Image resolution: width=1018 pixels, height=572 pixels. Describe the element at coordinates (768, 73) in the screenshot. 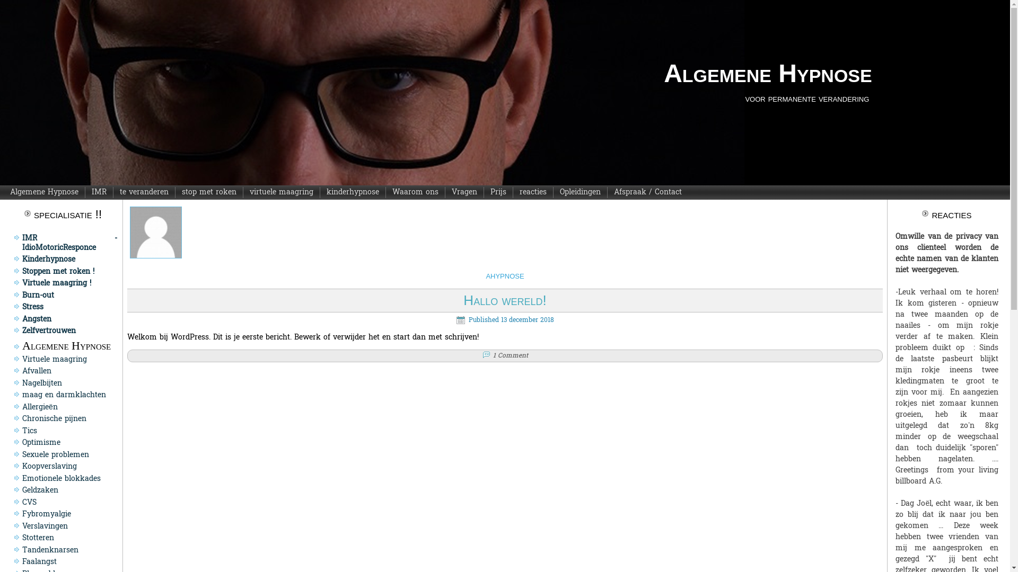

I see `Algemene Hypnose` at that location.